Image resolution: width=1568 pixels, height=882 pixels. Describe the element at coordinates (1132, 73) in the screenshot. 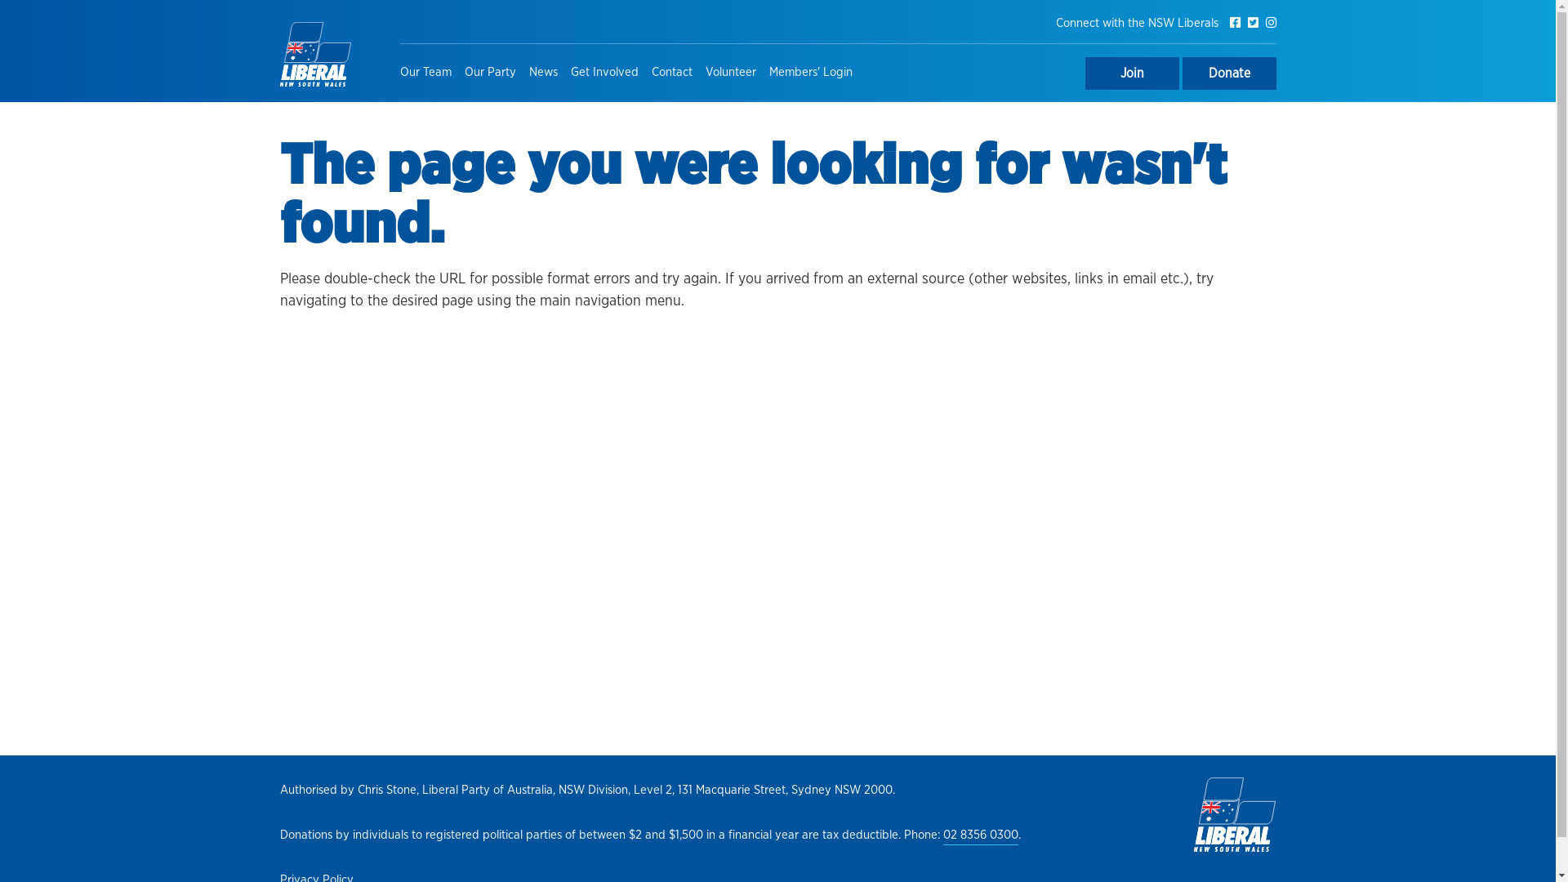

I see `Join` at that location.